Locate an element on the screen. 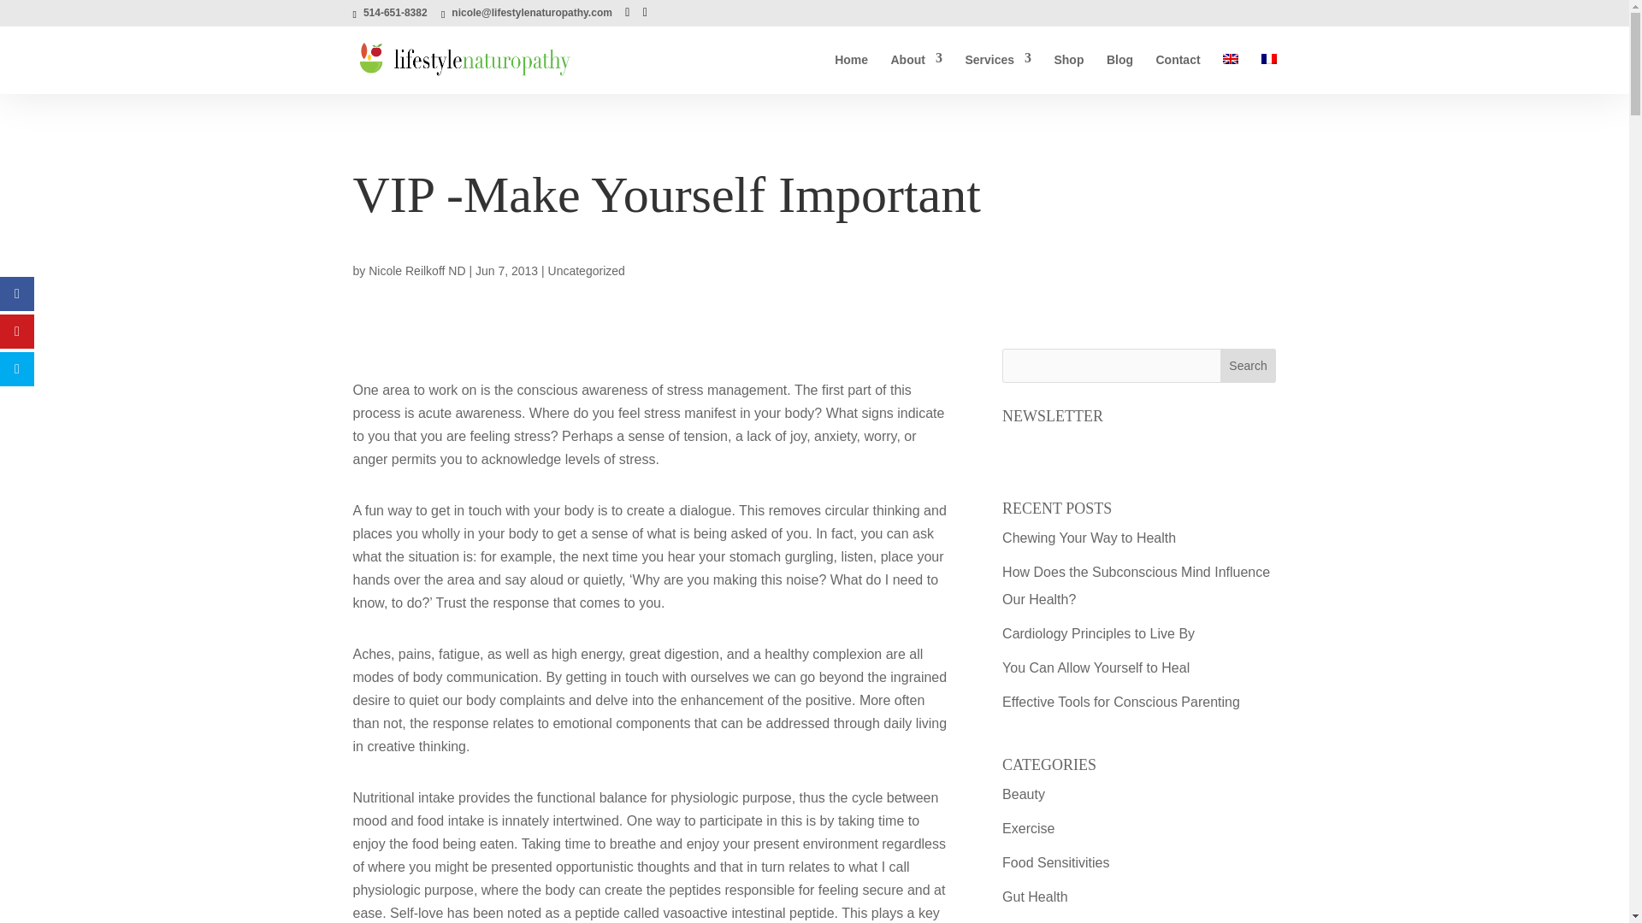 The image size is (1642, 923). Exercise is located at coordinates (1028, 829).